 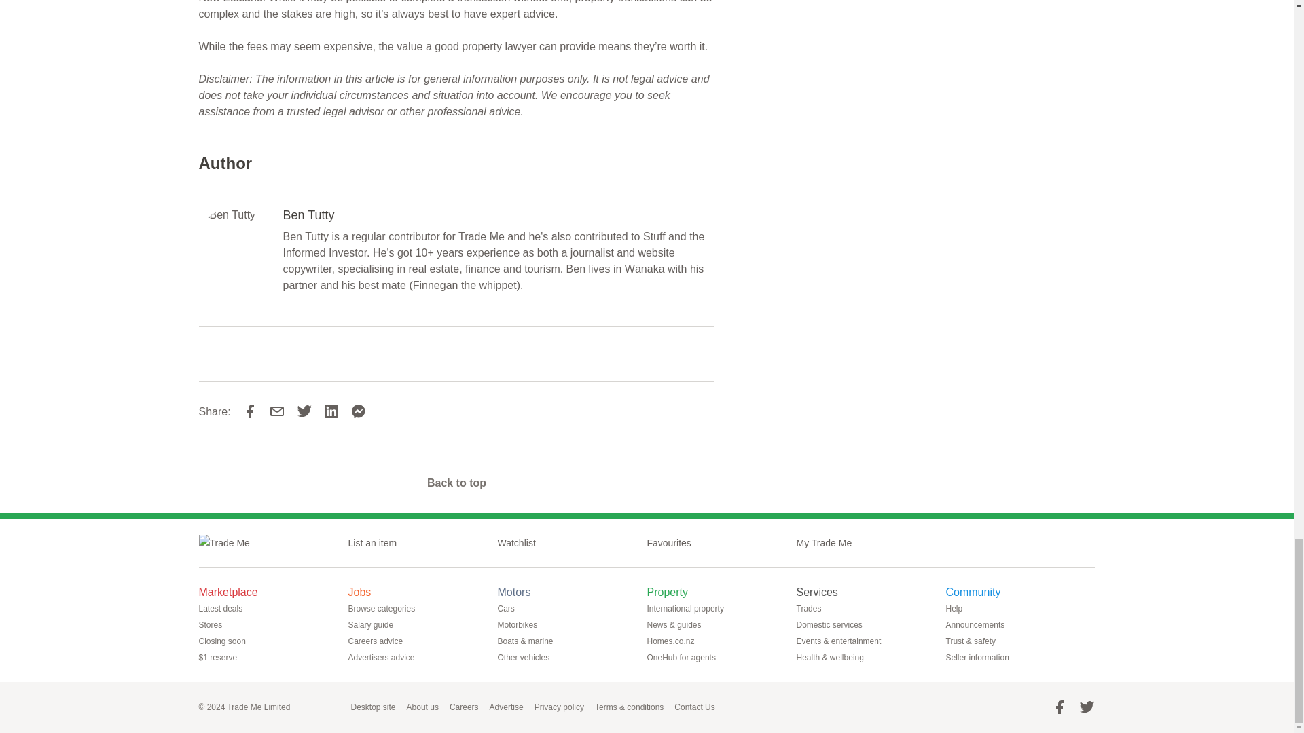 I want to click on Share on Facebook, so click(x=250, y=411).